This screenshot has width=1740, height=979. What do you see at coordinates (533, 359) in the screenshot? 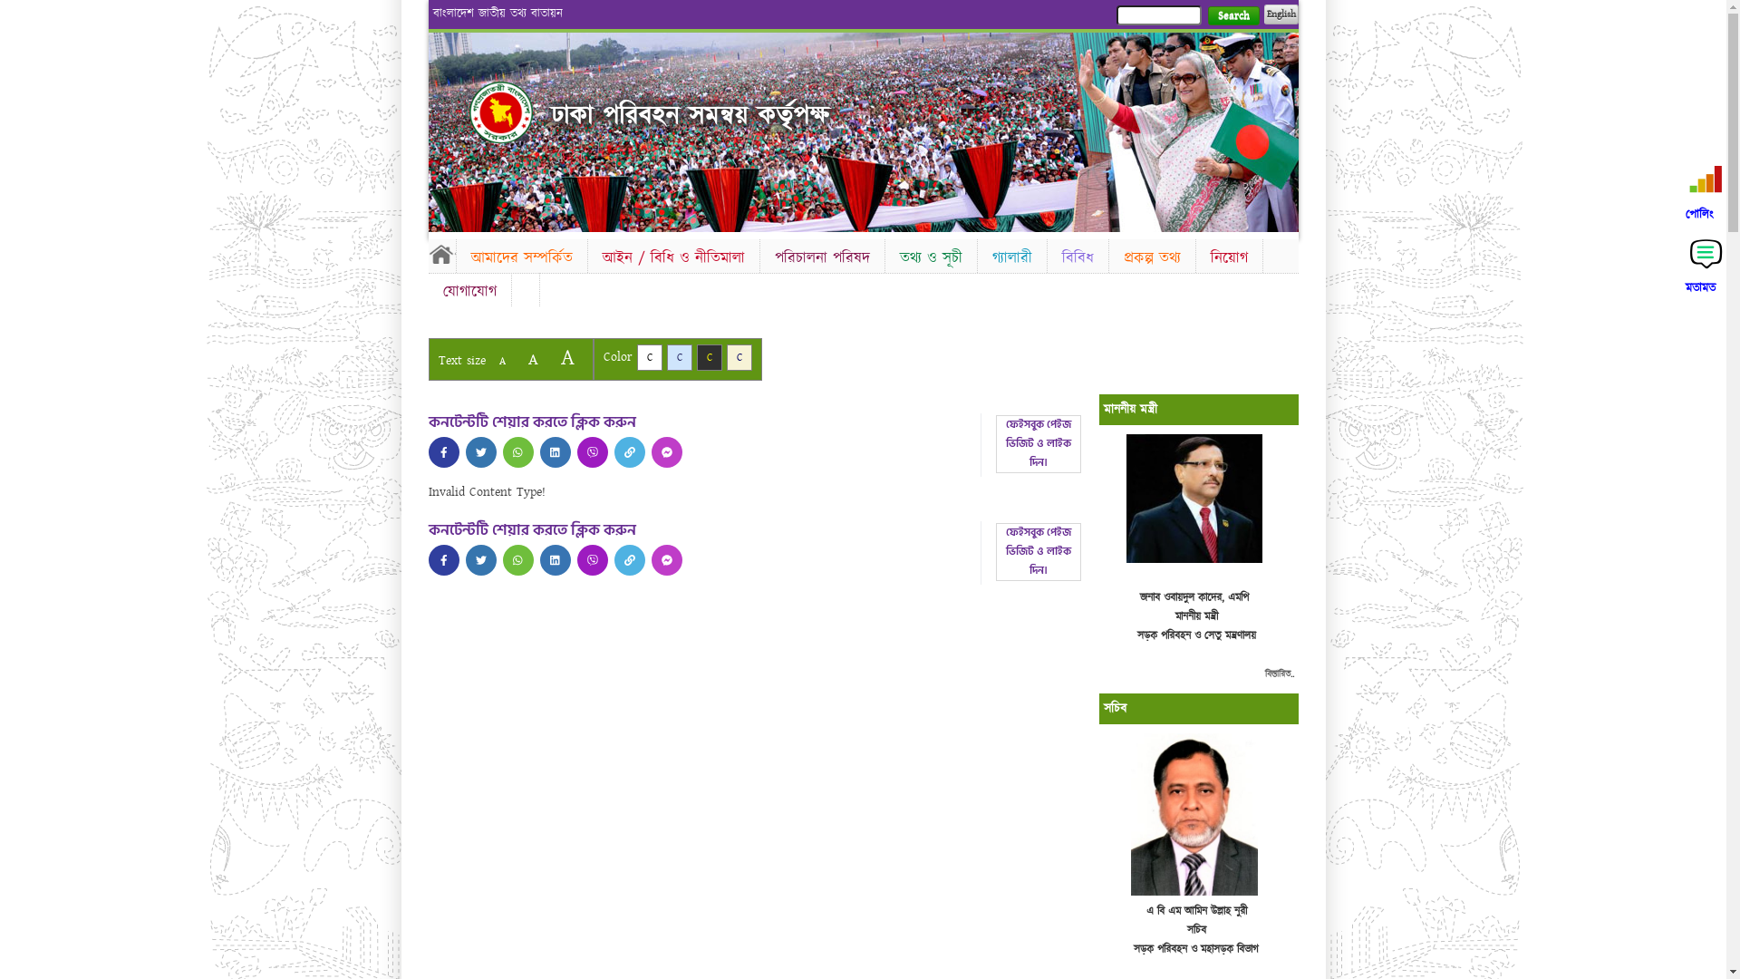
I see `A` at bounding box center [533, 359].